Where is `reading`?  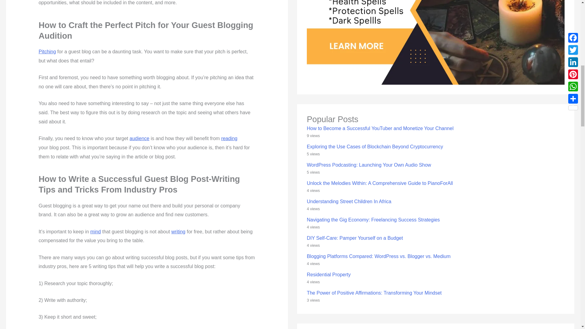 reading is located at coordinates (229, 138).